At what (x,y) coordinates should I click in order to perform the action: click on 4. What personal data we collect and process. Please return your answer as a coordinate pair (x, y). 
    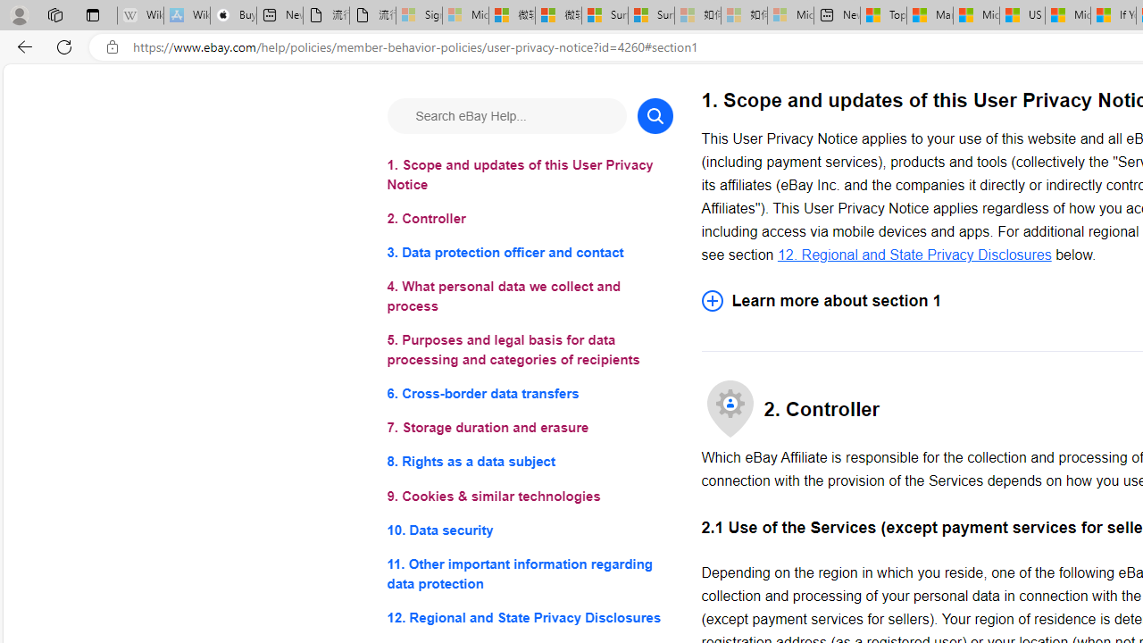
    Looking at the image, I should click on (529, 296).